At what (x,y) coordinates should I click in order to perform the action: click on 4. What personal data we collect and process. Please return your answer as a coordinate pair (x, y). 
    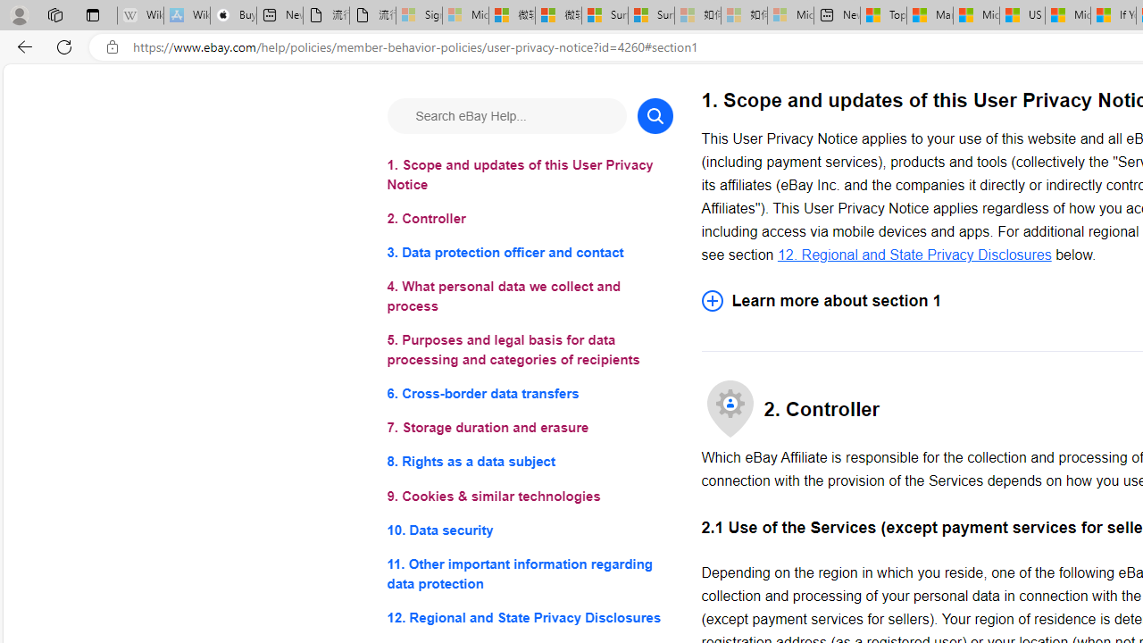
    Looking at the image, I should click on (529, 296).